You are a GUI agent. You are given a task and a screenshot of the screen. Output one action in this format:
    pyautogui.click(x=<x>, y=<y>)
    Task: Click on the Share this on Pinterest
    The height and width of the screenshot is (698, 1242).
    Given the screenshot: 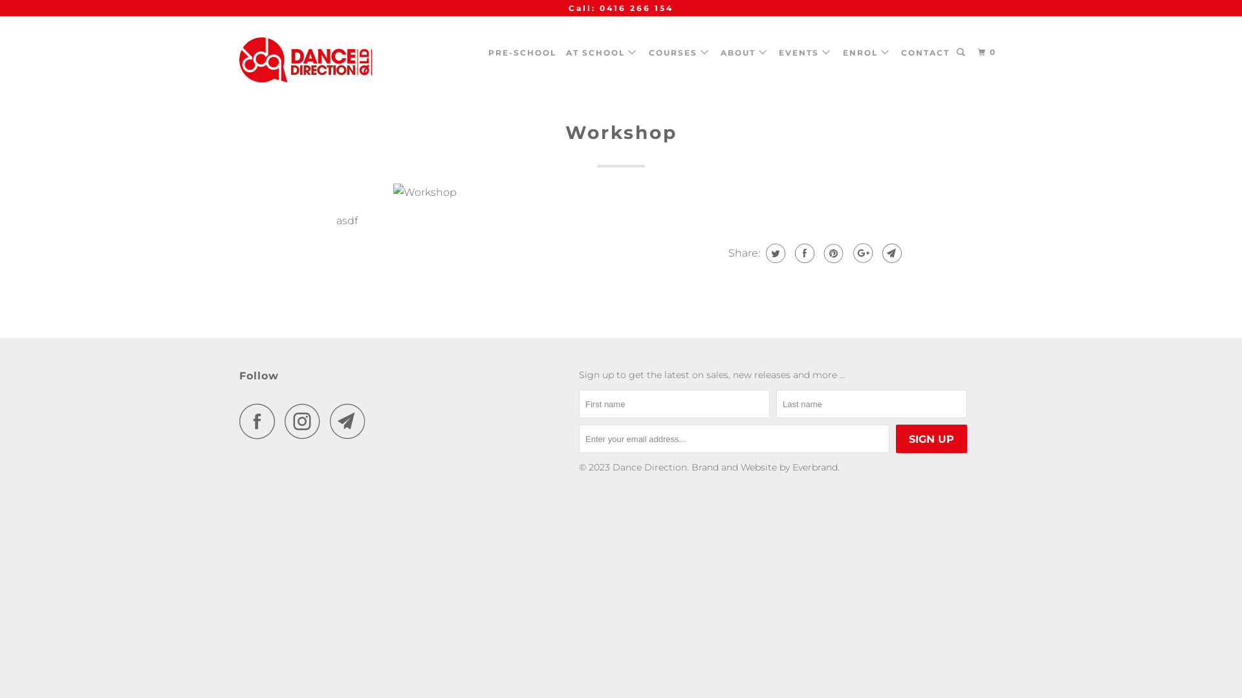 What is the action you would take?
    pyautogui.click(x=832, y=253)
    